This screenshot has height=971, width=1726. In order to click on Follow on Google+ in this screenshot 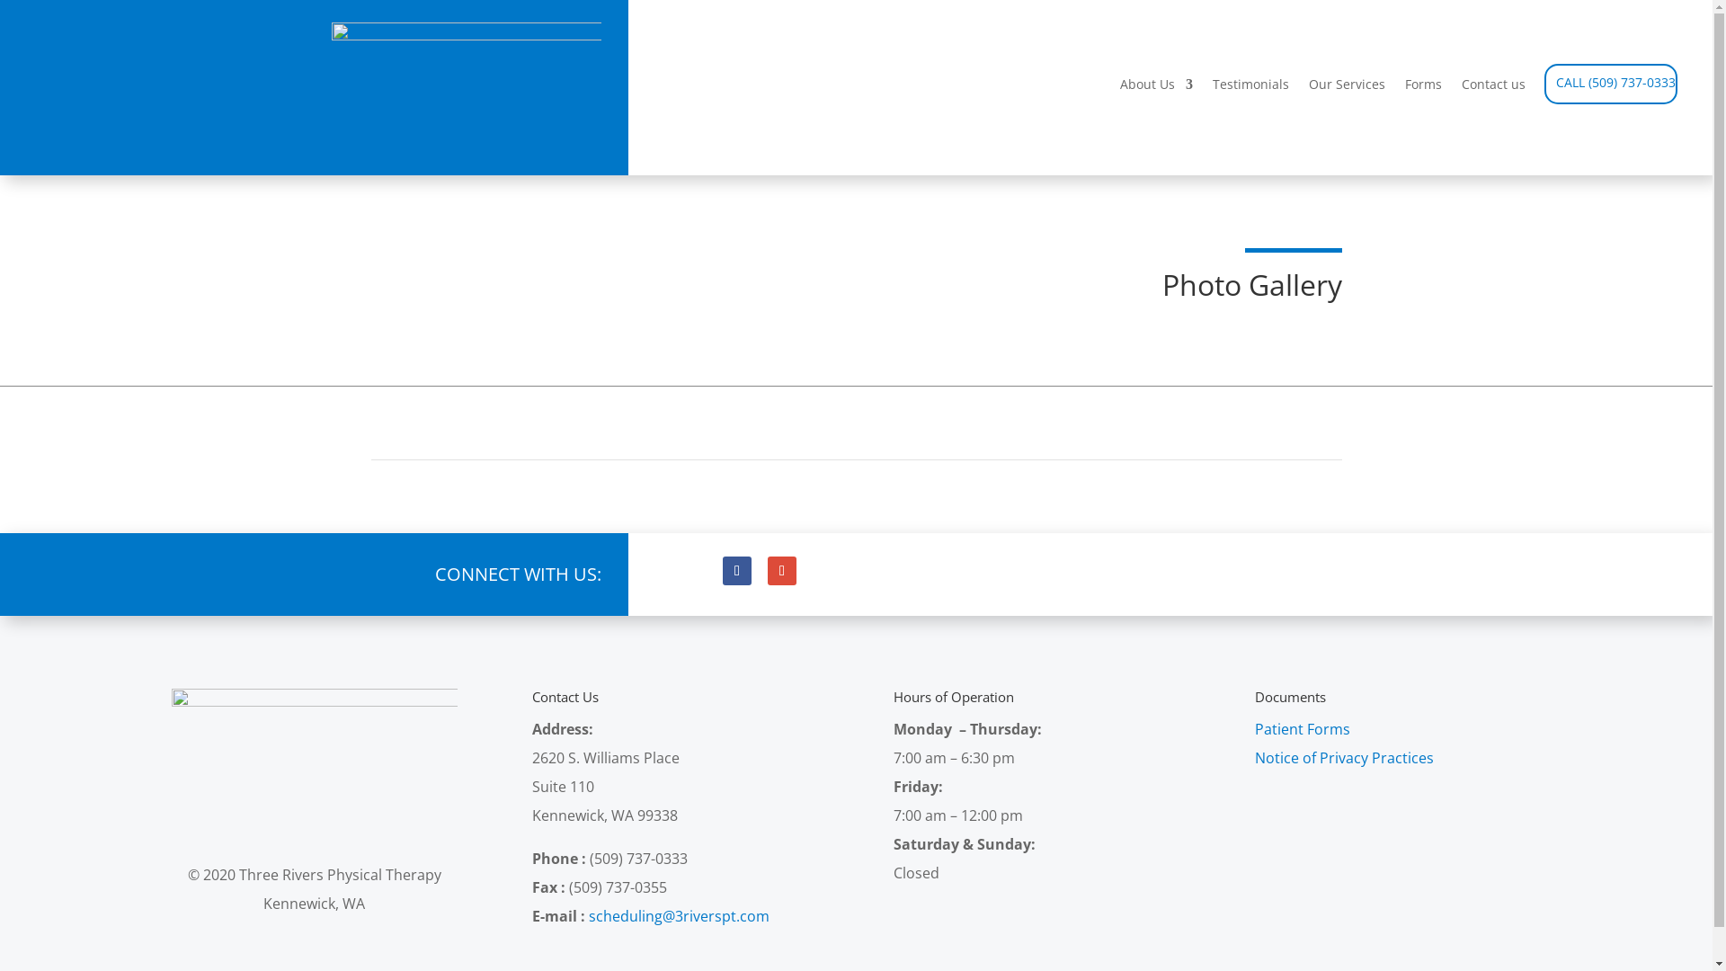, I will do `click(782, 571)`.